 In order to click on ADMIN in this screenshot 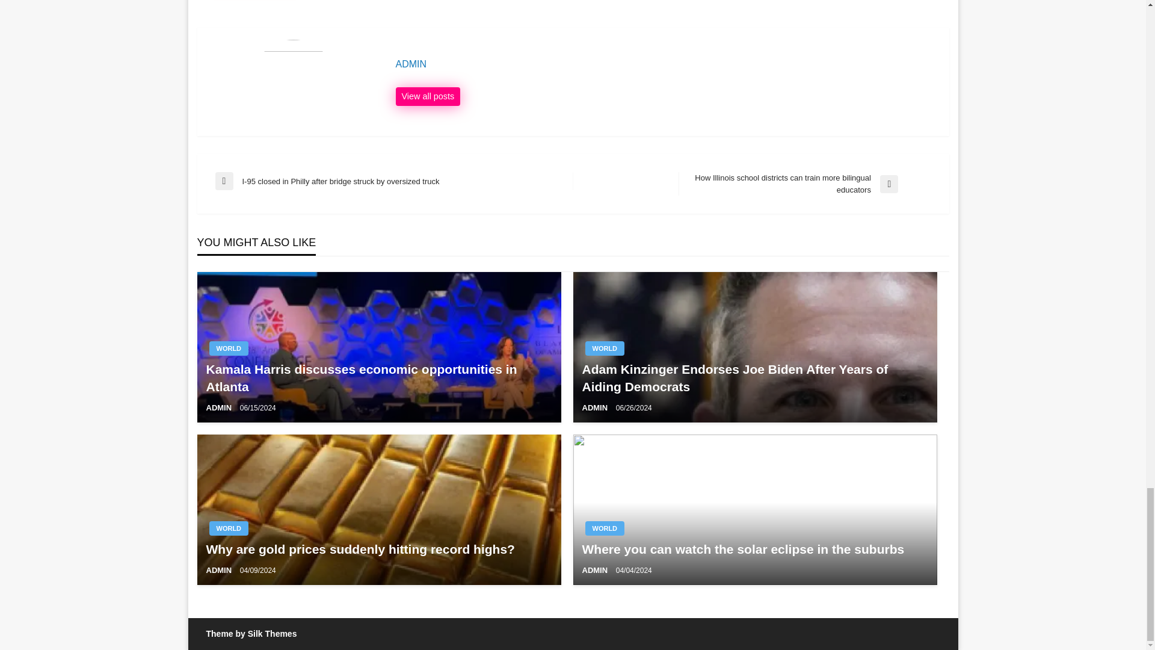, I will do `click(219, 407)`.